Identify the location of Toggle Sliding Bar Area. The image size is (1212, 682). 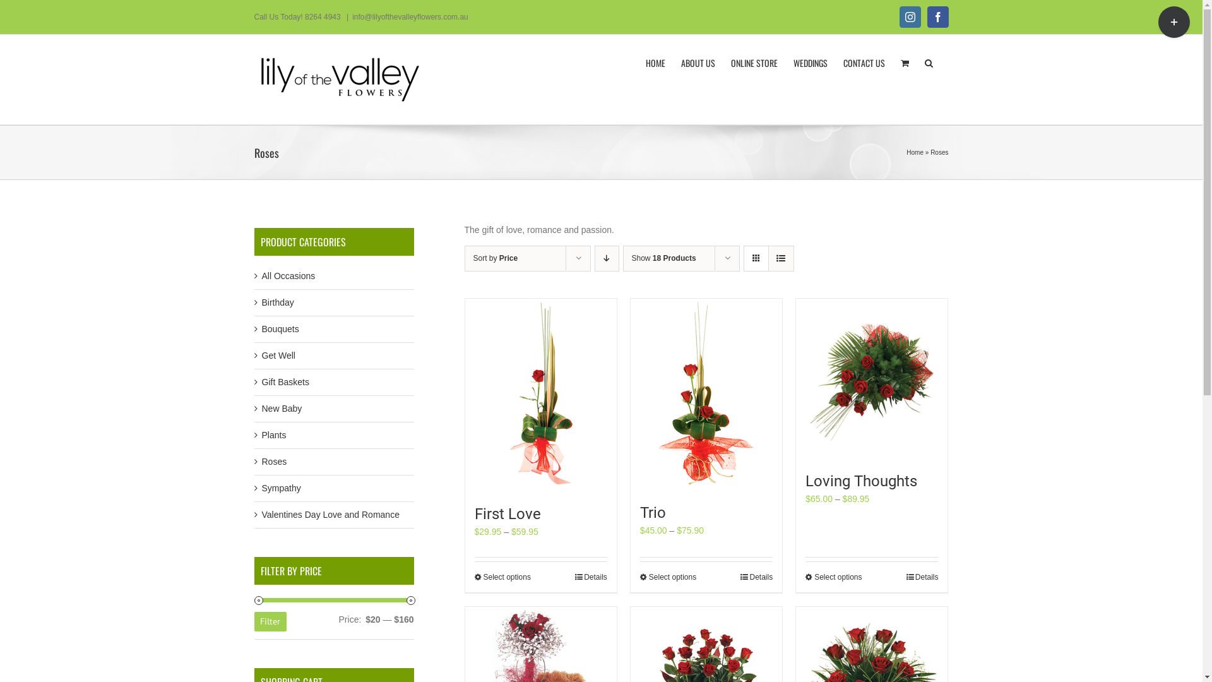
(1174, 22).